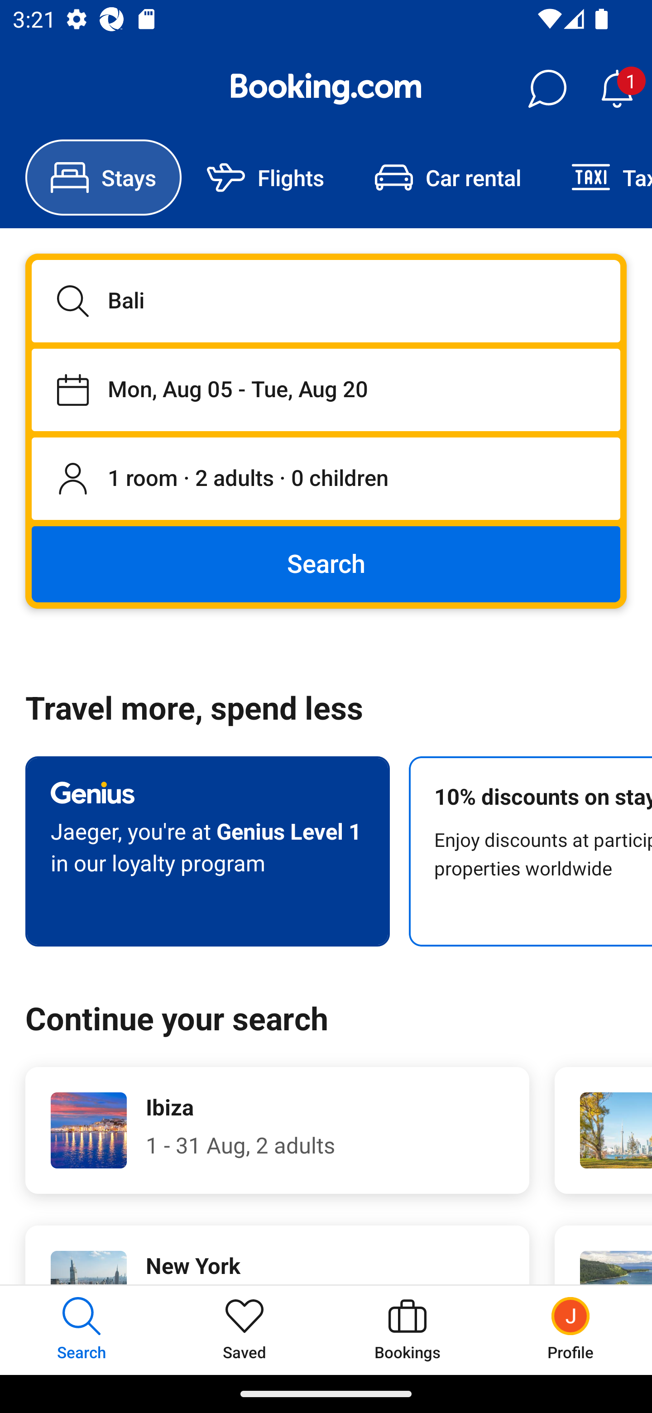 The height and width of the screenshot is (1413, 652). I want to click on Car rental, so click(447, 178).